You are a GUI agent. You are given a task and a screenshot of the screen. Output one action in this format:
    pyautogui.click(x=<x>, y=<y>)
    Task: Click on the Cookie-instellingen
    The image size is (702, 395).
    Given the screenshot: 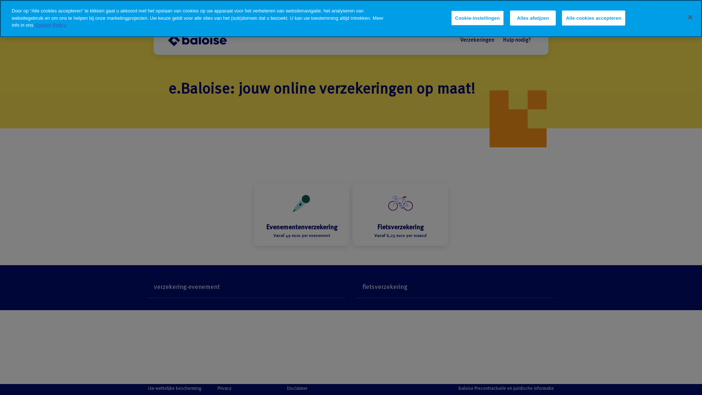 What is the action you would take?
    pyautogui.click(x=478, y=18)
    